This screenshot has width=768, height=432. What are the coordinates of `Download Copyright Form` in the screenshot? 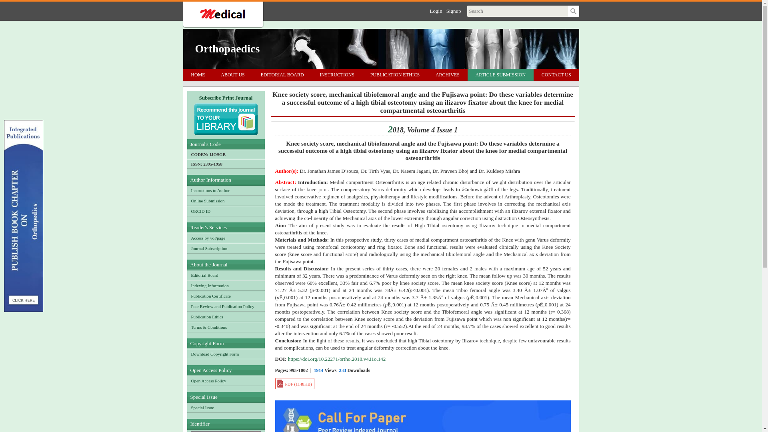 It's located at (226, 354).